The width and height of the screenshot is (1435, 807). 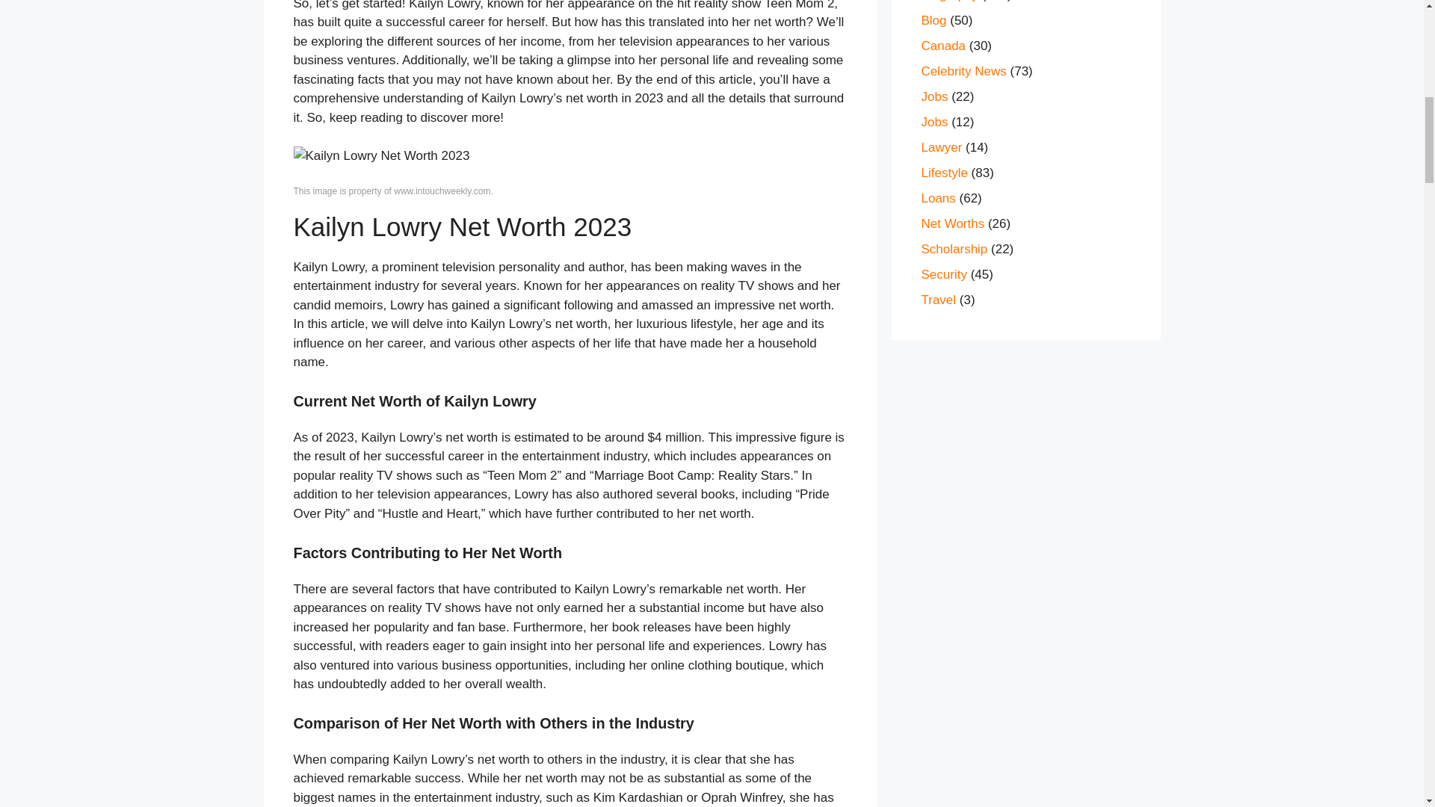 What do you see at coordinates (944, 173) in the screenshot?
I see `Lifestyle` at bounding box center [944, 173].